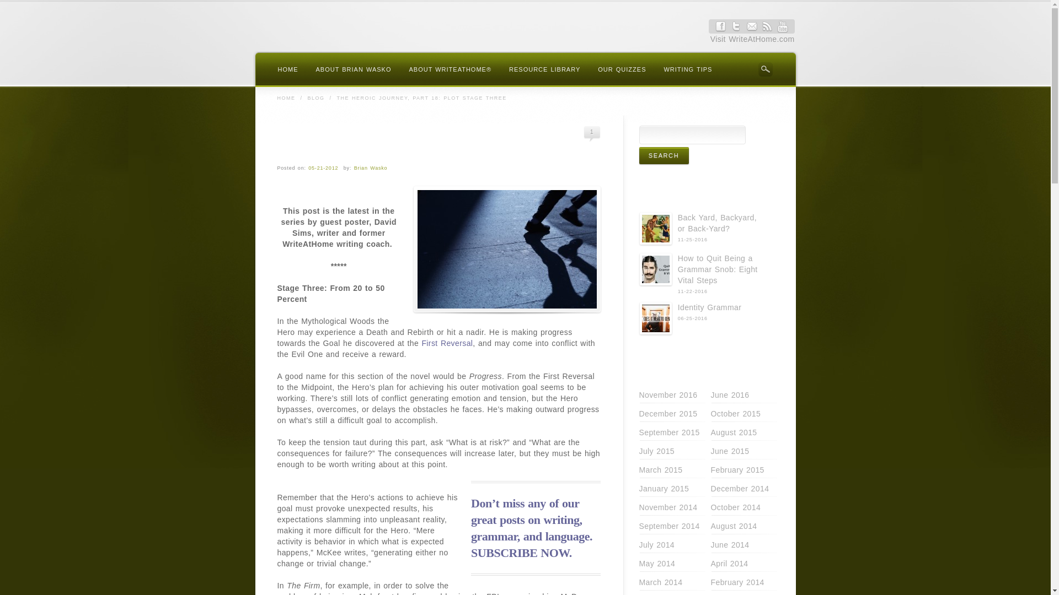 This screenshot has width=1059, height=595. I want to click on Monday, May 21st, 2012, 10:05 am, so click(323, 167).